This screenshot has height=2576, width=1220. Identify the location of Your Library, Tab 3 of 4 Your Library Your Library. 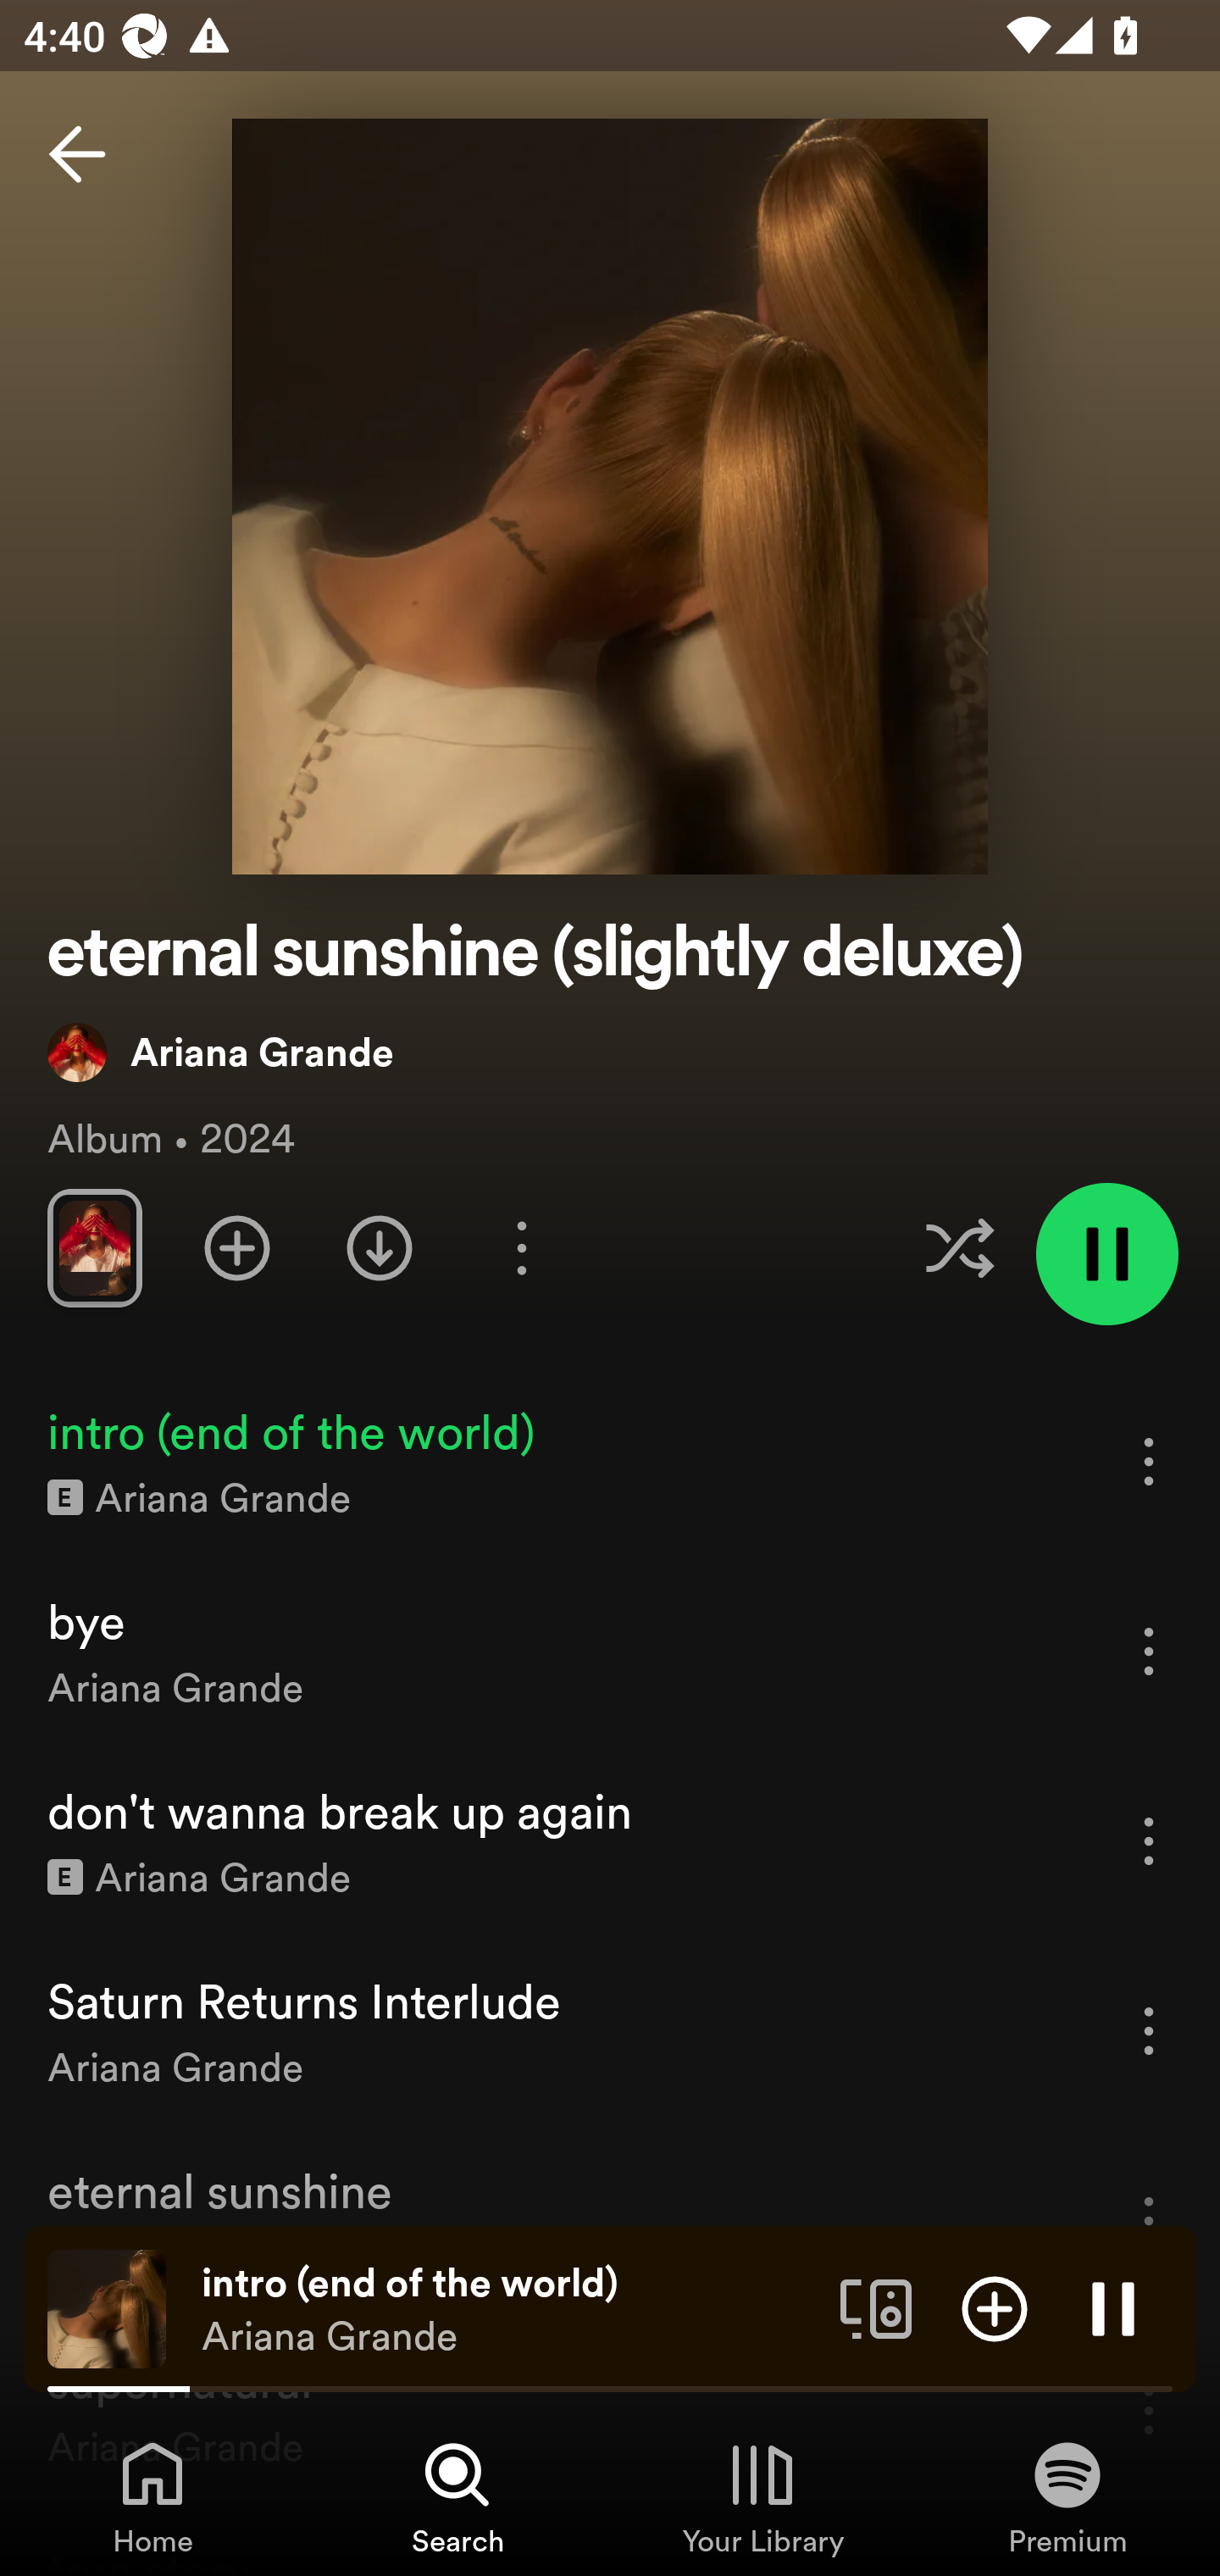
(762, 2496).